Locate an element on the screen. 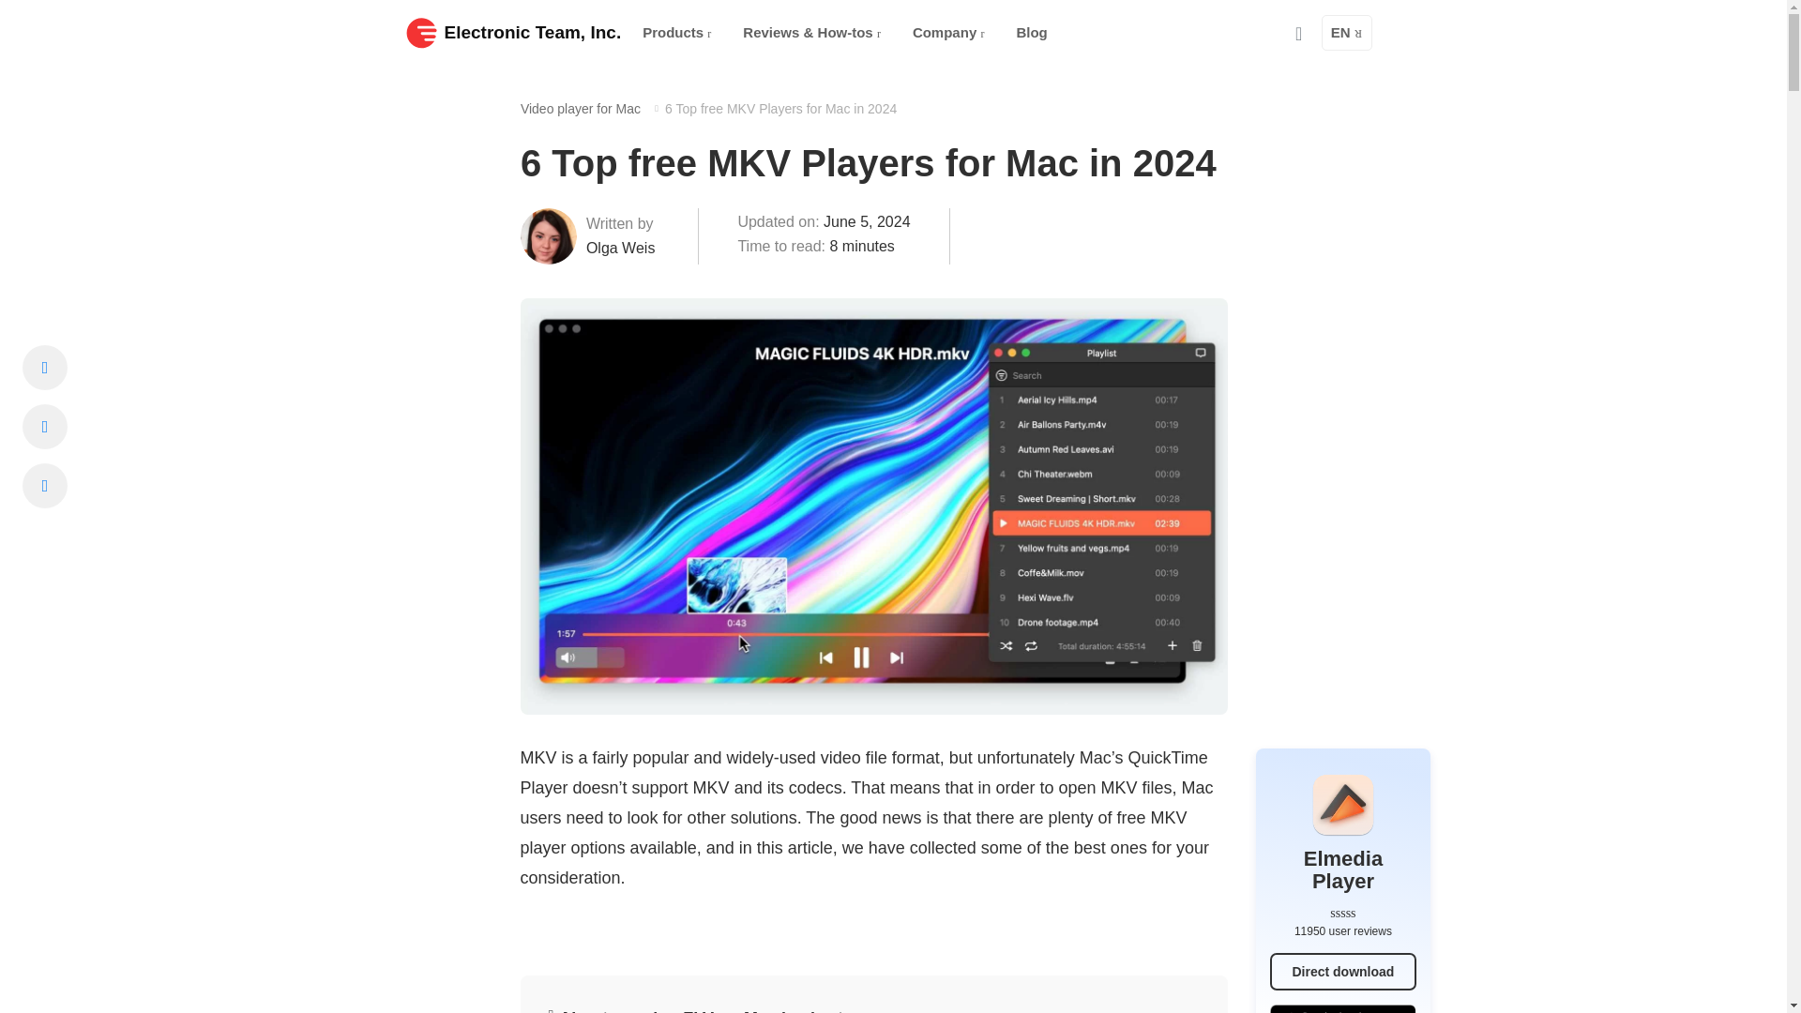 Image resolution: width=1801 pixels, height=1013 pixels. Company is located at coordinates (948, 33).